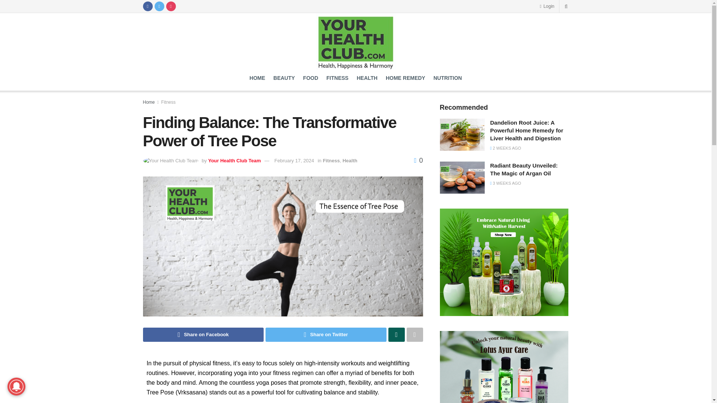 The height and width of the screenshot is (403, 717). What do you see at coordinates (367, 78) in the screenshot?
I see `HEALTH` at bounding box center [367, 78].